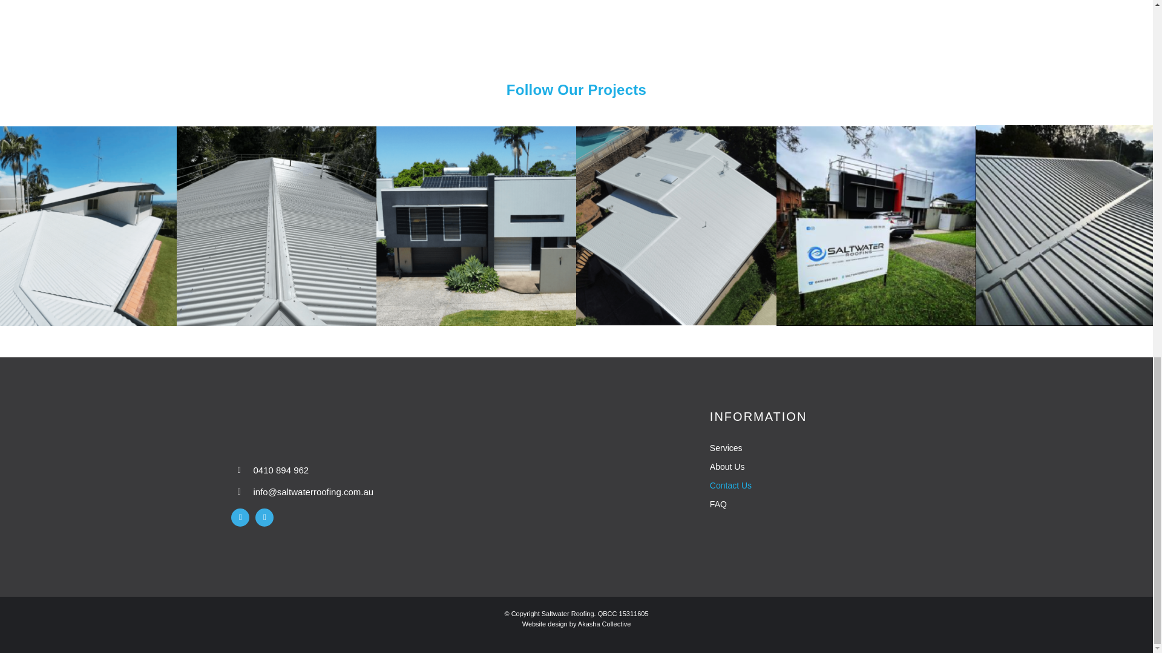 This screenshot has height=653, width=1162. What do you see at coordinates (281, 469) in the screenshot?
I see `0410 894 962` at bounding box center [281, 469].